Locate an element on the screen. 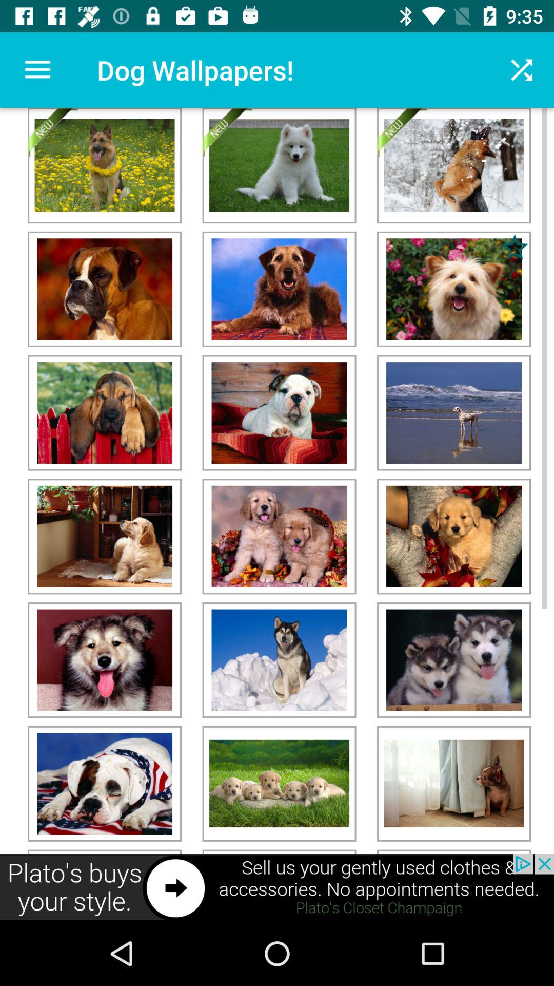 Image resolution: width=554 pixels, height=986 pixels. advertisement is located at coordinates (277, 887).